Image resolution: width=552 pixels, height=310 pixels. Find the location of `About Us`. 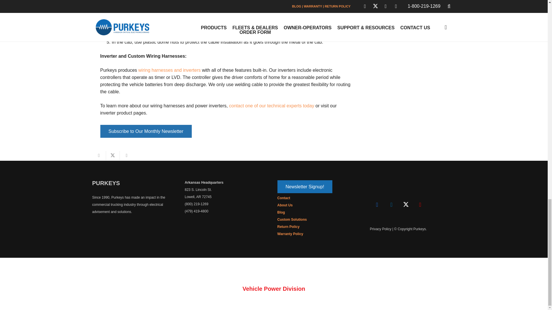

About Us is located at coordinates (285, 205).